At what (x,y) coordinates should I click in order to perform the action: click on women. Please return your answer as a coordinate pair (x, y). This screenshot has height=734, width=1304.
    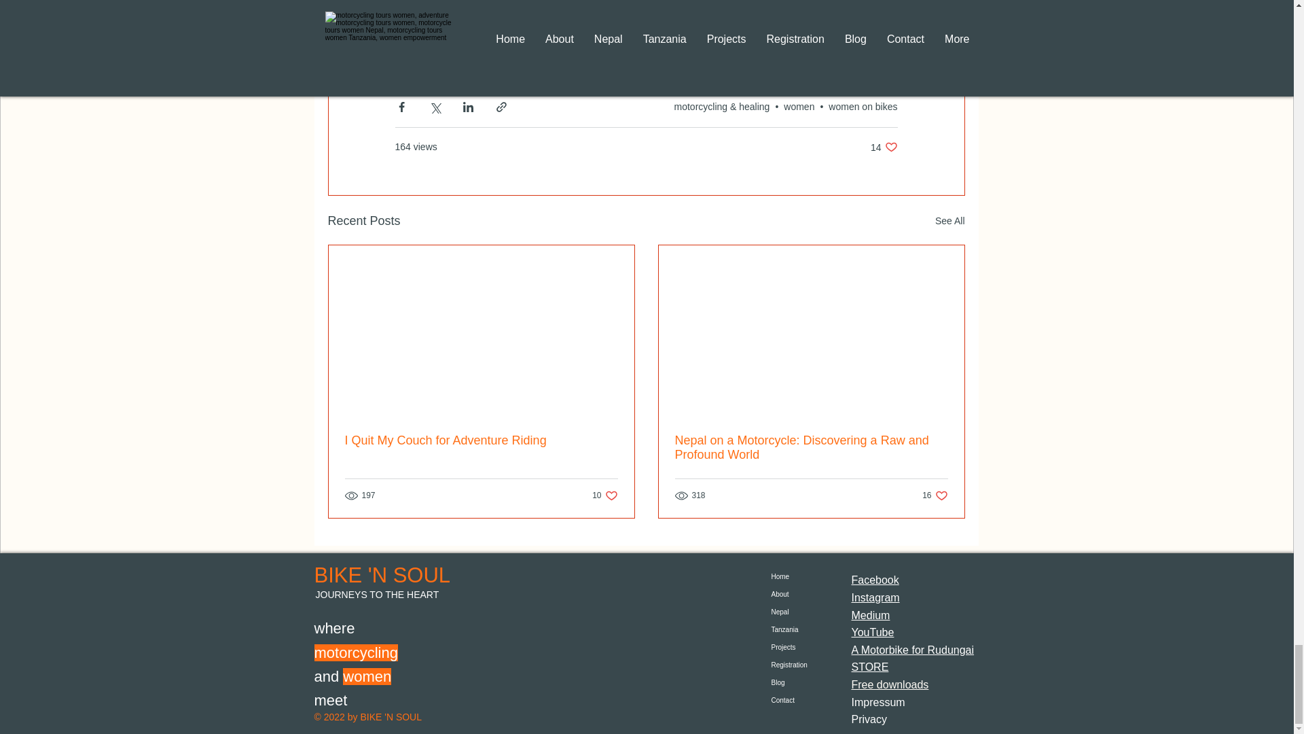
    Looking at the image, I should click on (424, 27).